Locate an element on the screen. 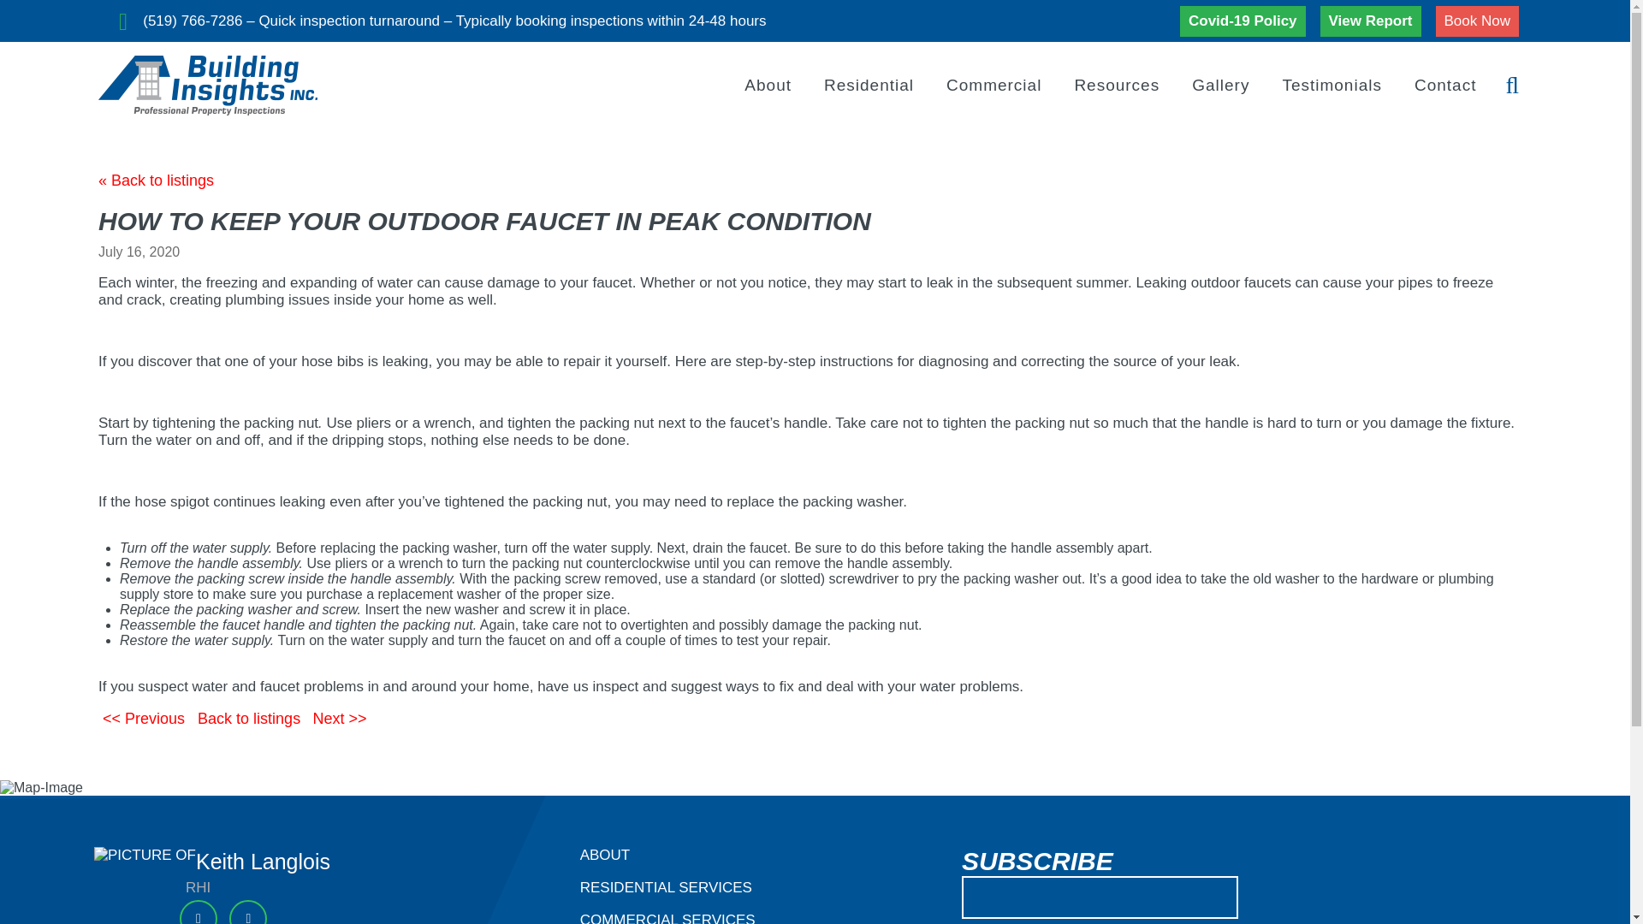 Image resolution: width=1643 pixels, height=924 pixels. Contact is located at coordinates (1444, 86).